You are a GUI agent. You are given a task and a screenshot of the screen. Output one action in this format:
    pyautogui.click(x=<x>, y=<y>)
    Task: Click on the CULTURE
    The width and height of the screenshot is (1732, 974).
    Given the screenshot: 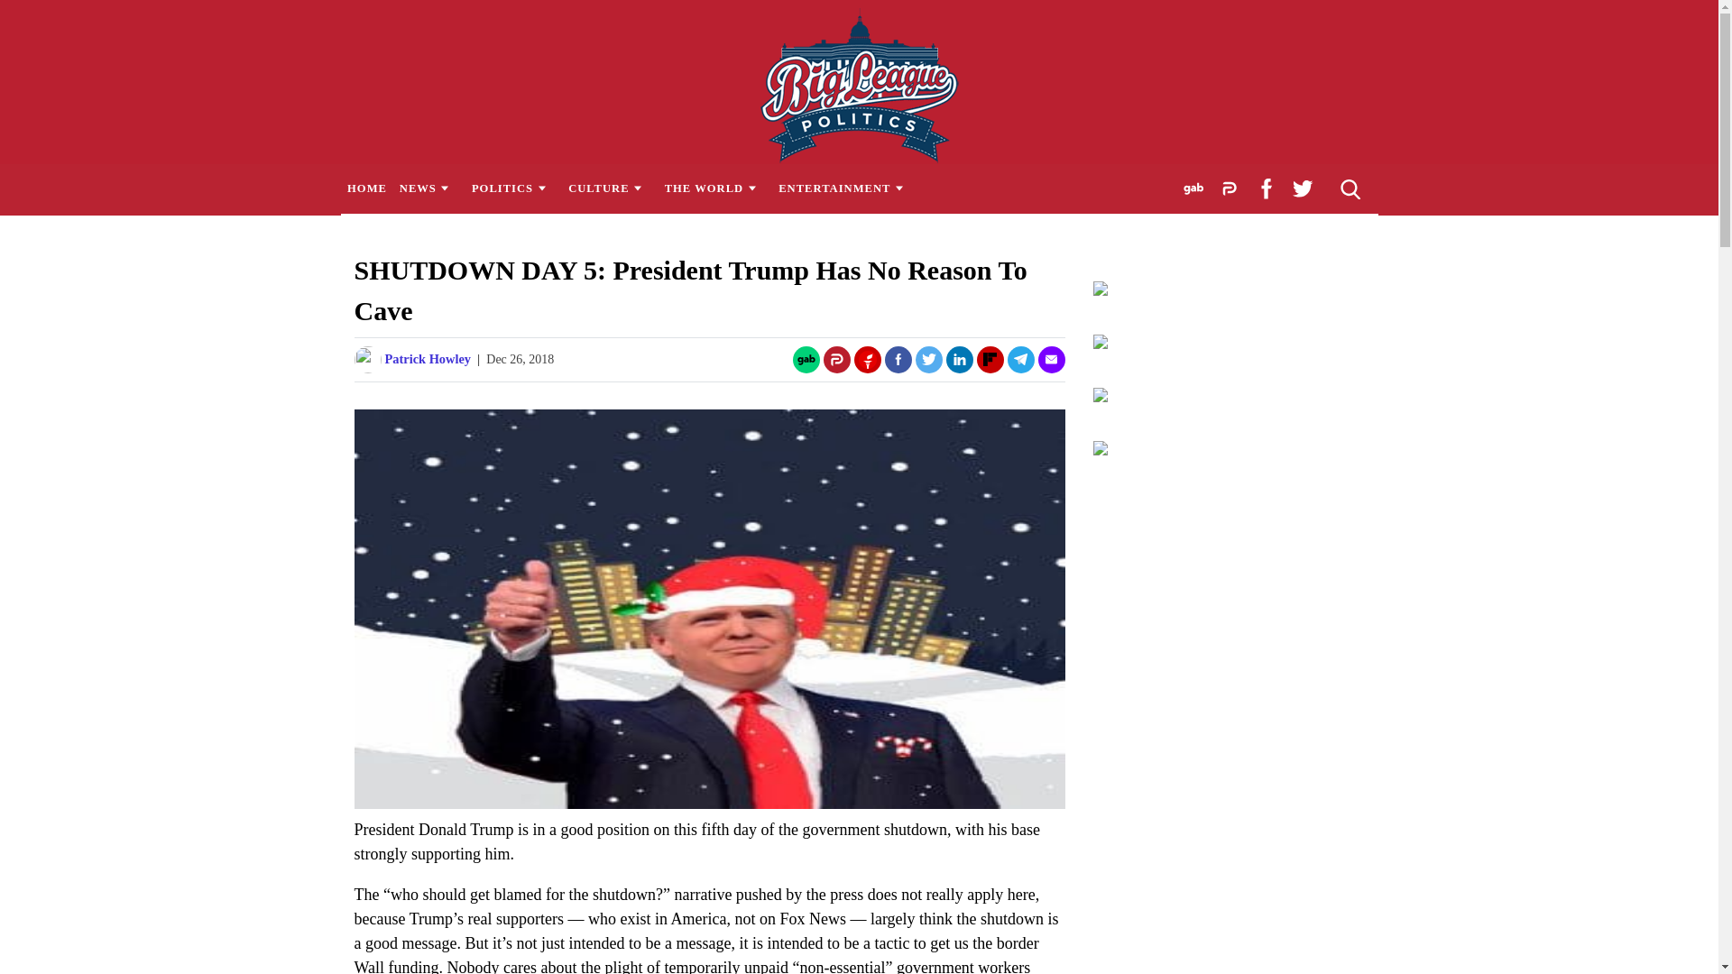 What is the action you would take?
    pyautogui.click(x=610, y=188)
    